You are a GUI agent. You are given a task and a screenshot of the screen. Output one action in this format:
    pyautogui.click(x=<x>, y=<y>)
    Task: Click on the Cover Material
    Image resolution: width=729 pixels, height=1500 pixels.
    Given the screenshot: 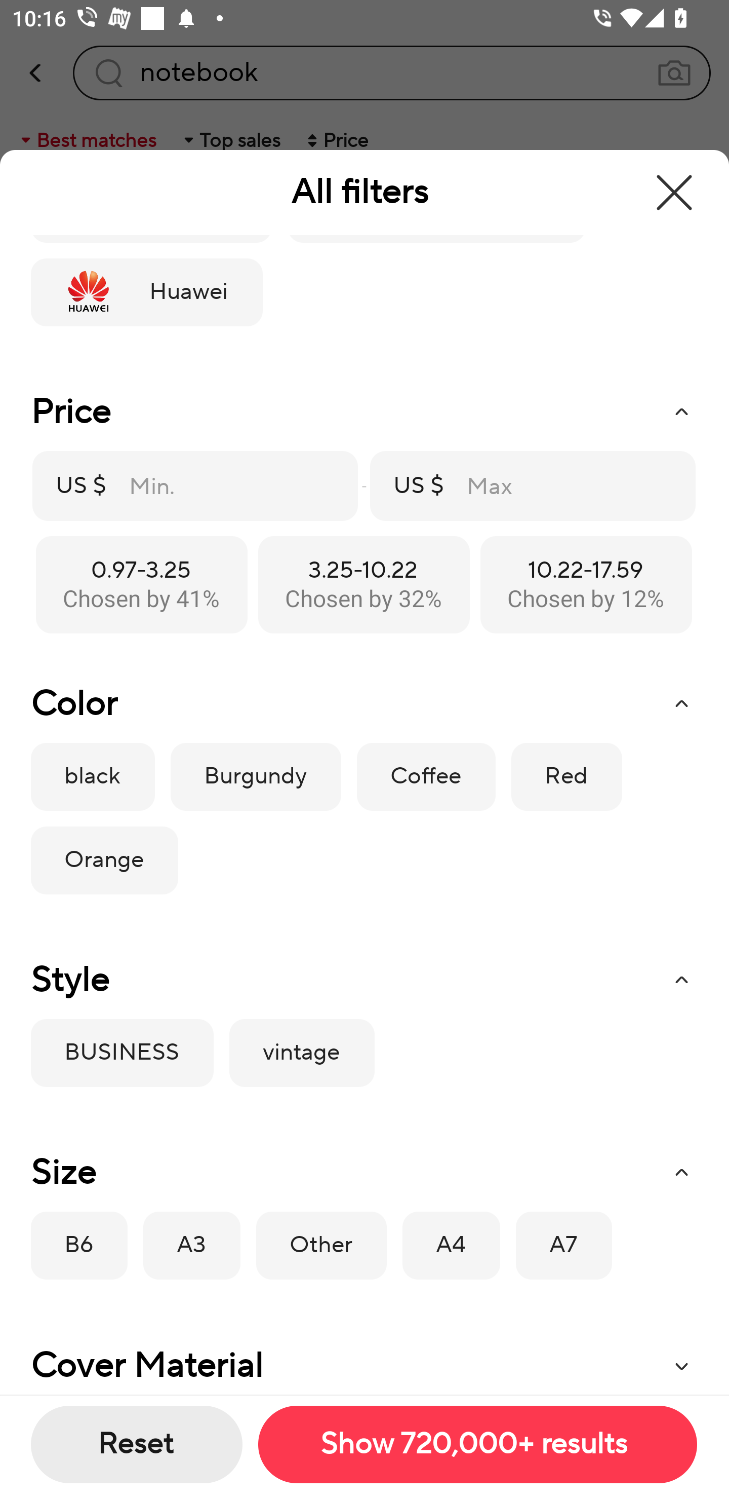 What is the action you would take?
    pyautogui.click(x=364, y=1360)
    